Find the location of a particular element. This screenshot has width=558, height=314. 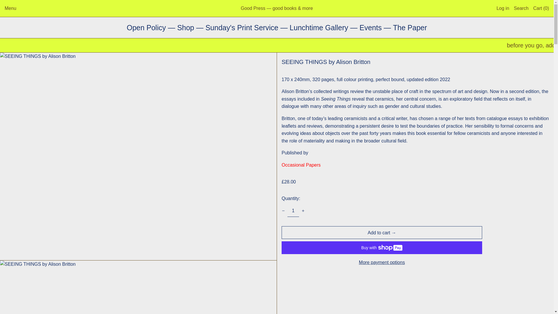

Log in is located at coordinates (503, 8).